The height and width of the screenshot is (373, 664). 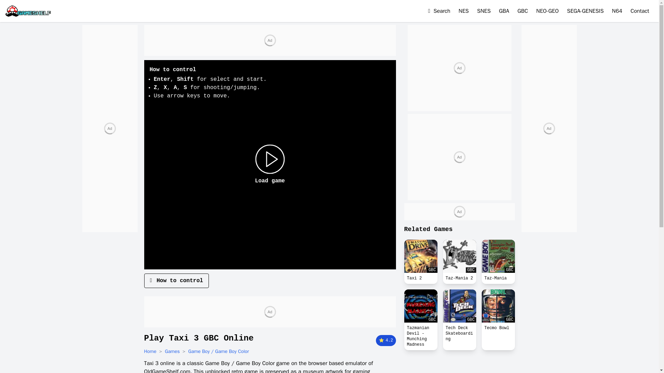 I want to click on Contact, so click(x=640, y=11).